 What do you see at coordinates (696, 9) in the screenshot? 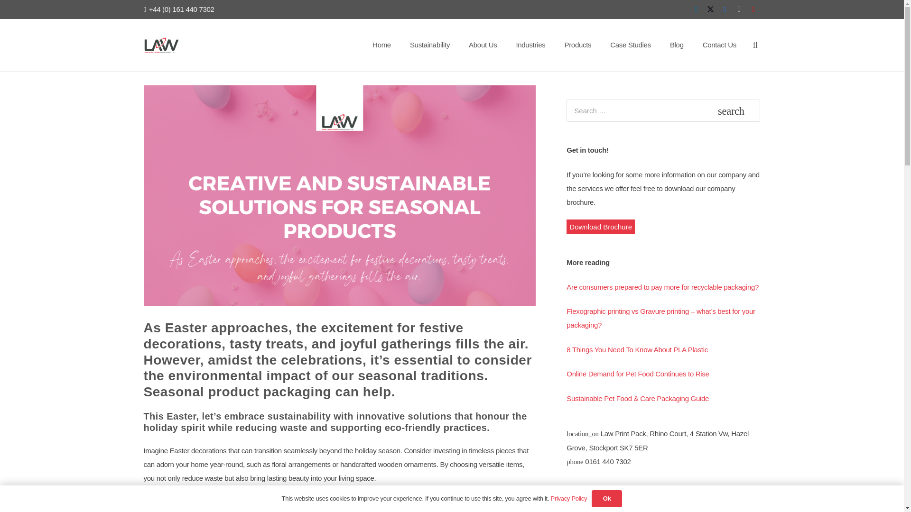
I see `LinkedIn` at bounding box center [696, 9].